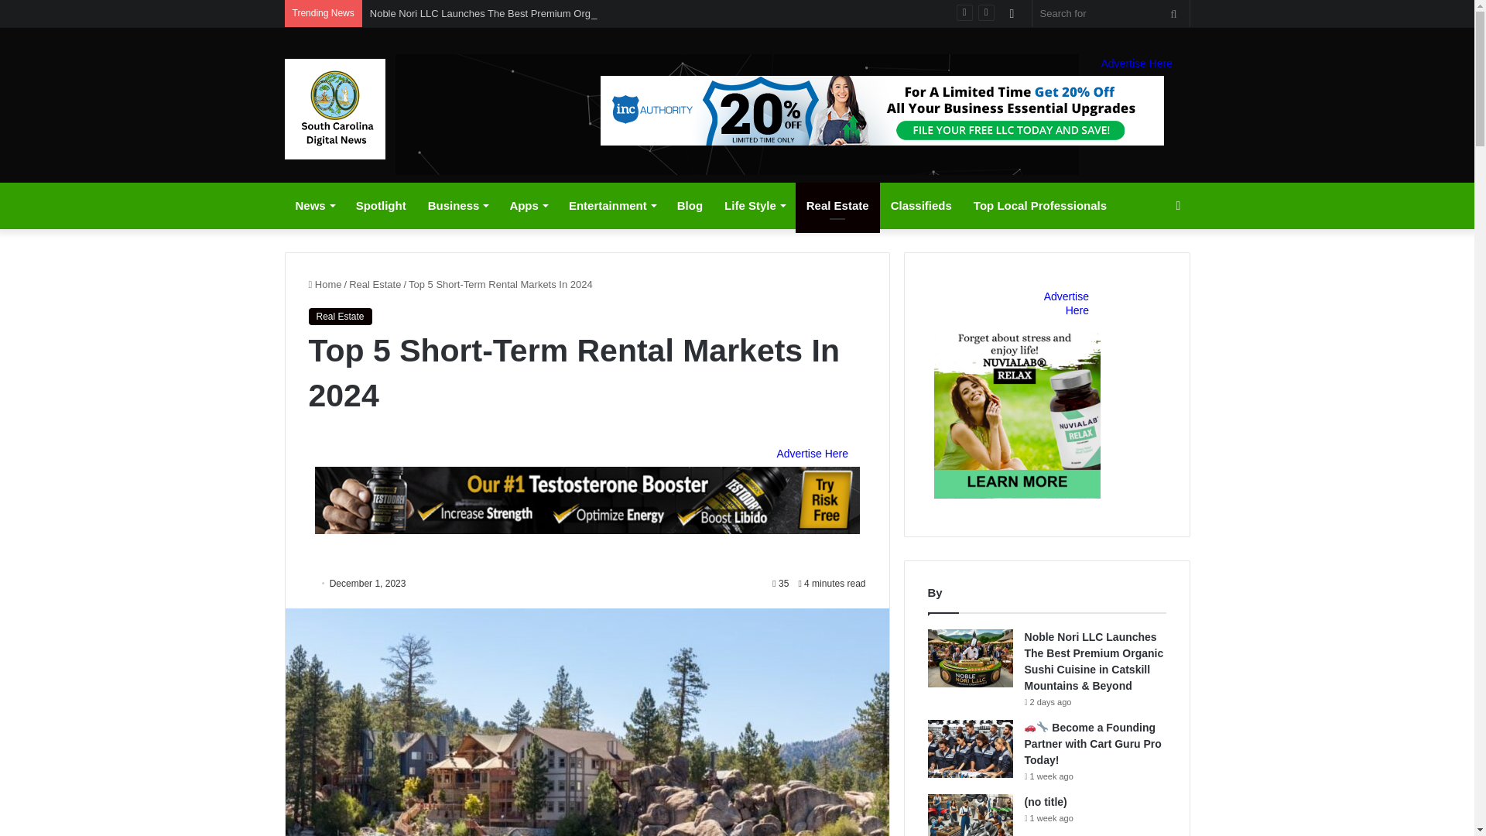 The height and width of the screenshot is (836, 1486). Describe the element at coordinates (611, 206) in the screenshot. I see `Entertainment` at that location.